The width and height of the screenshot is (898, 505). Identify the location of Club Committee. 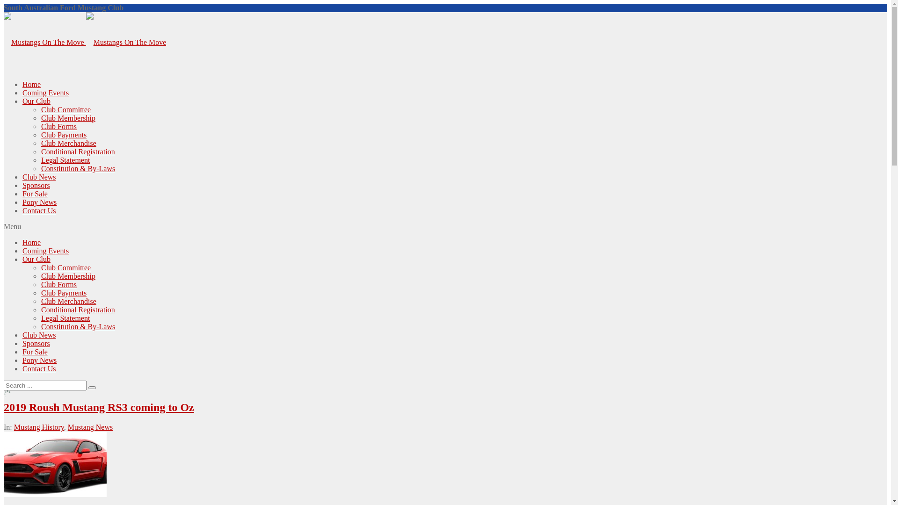
(66, 267).